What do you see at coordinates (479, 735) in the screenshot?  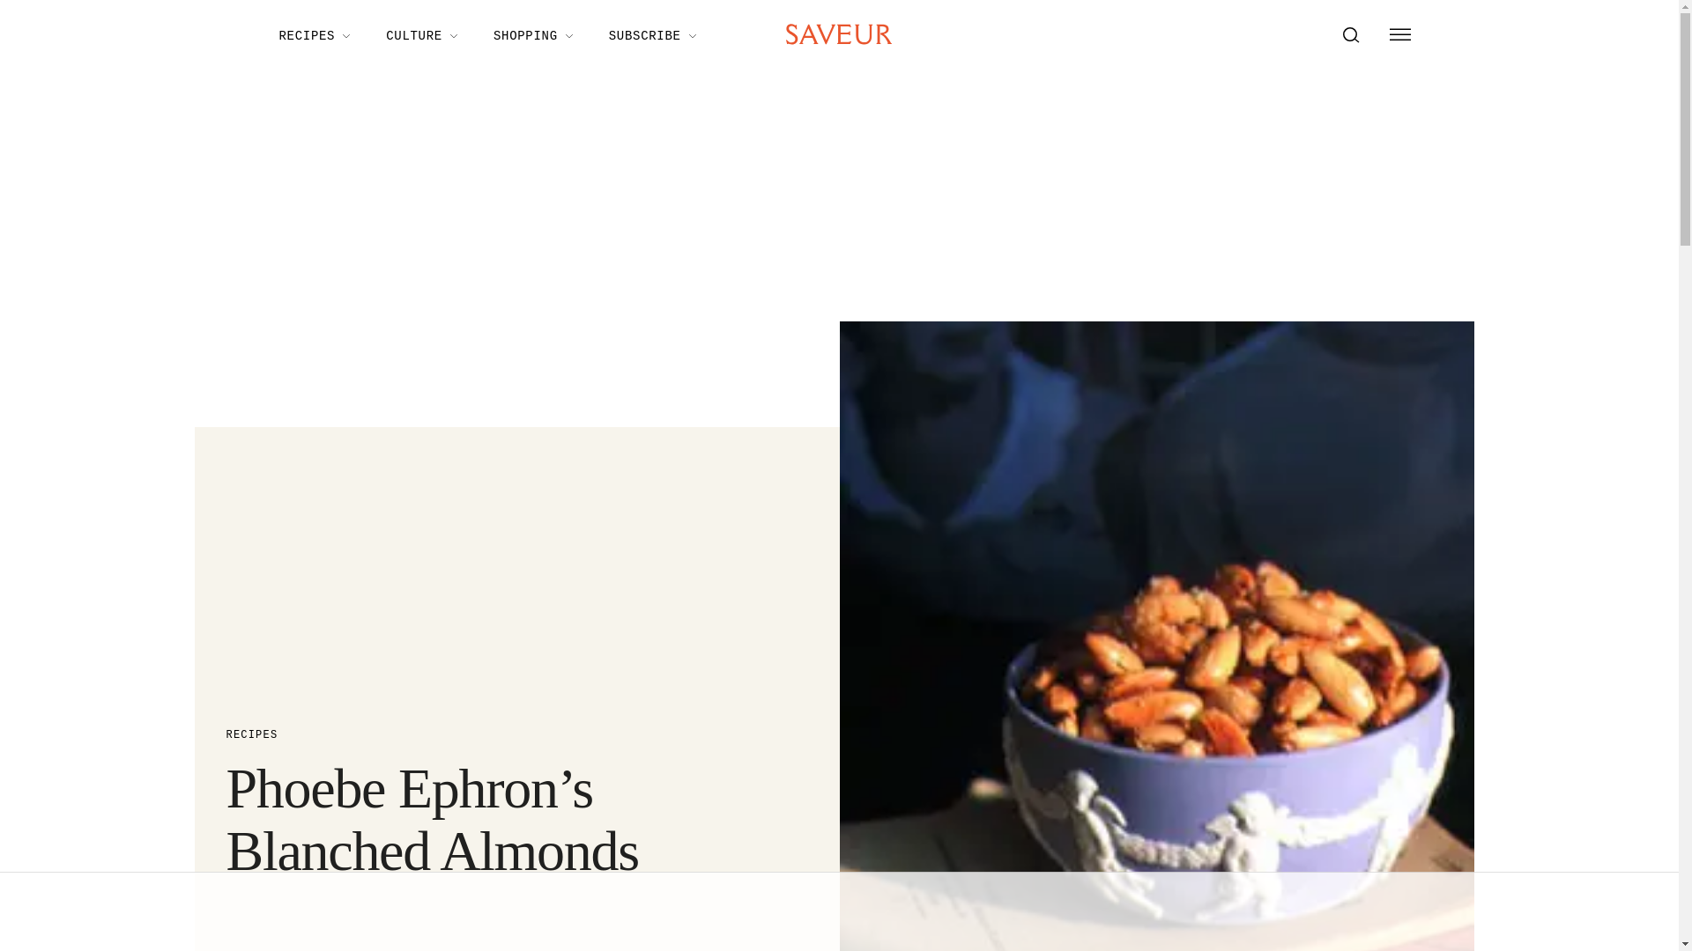 I see `RECIPES` at bounding box center [479, 735].